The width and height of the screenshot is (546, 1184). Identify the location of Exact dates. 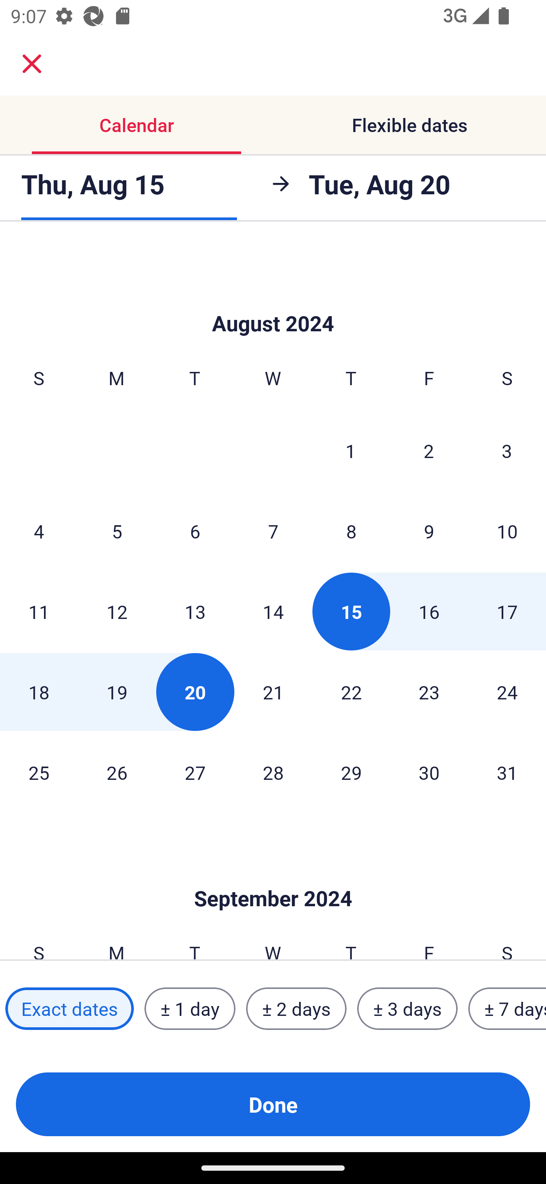
(69, 1009).